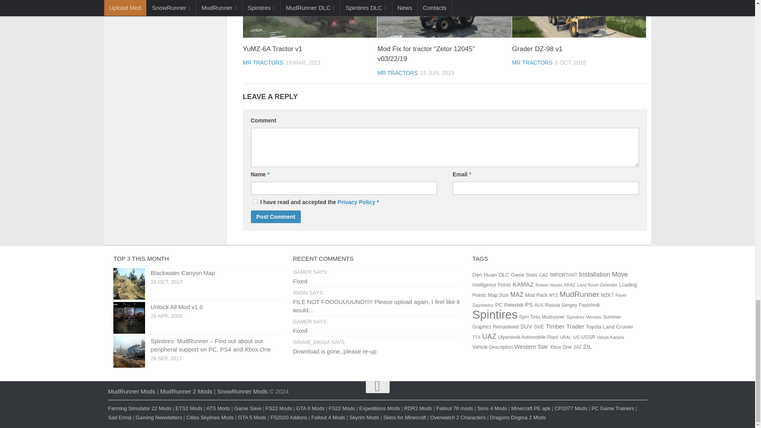 This screenshot has height=428, width=761. I want to click on YuMZ-6A Tractor v1, so click(272, 49).